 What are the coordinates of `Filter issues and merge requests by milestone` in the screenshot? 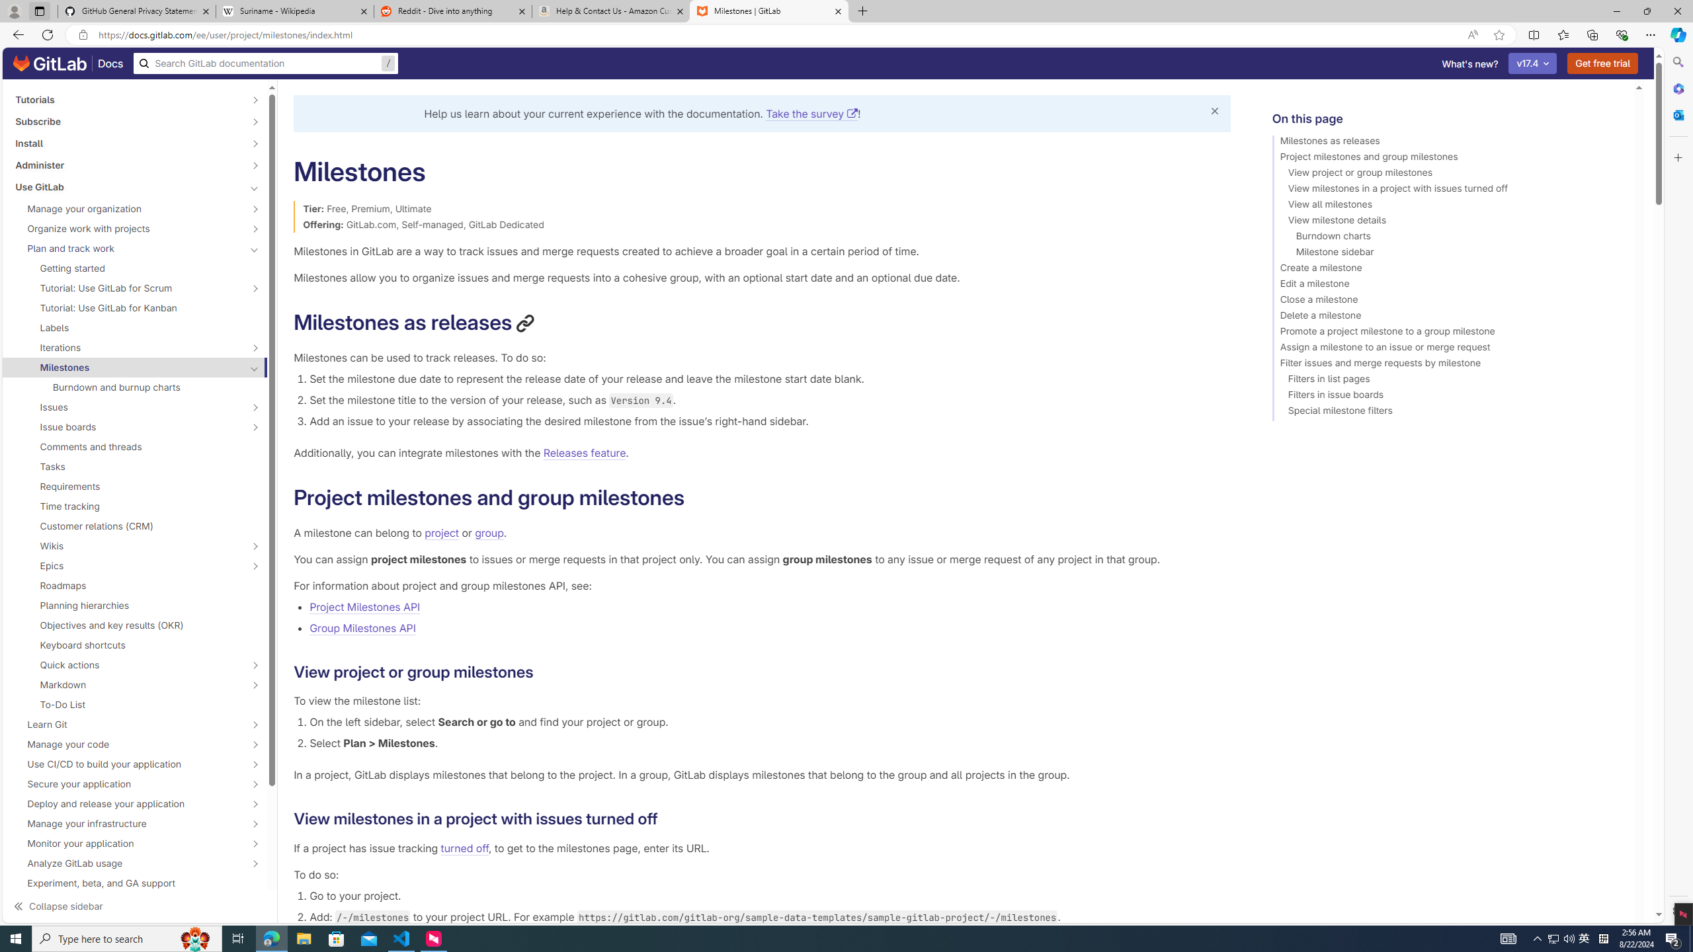 It's located at (1447, 365).